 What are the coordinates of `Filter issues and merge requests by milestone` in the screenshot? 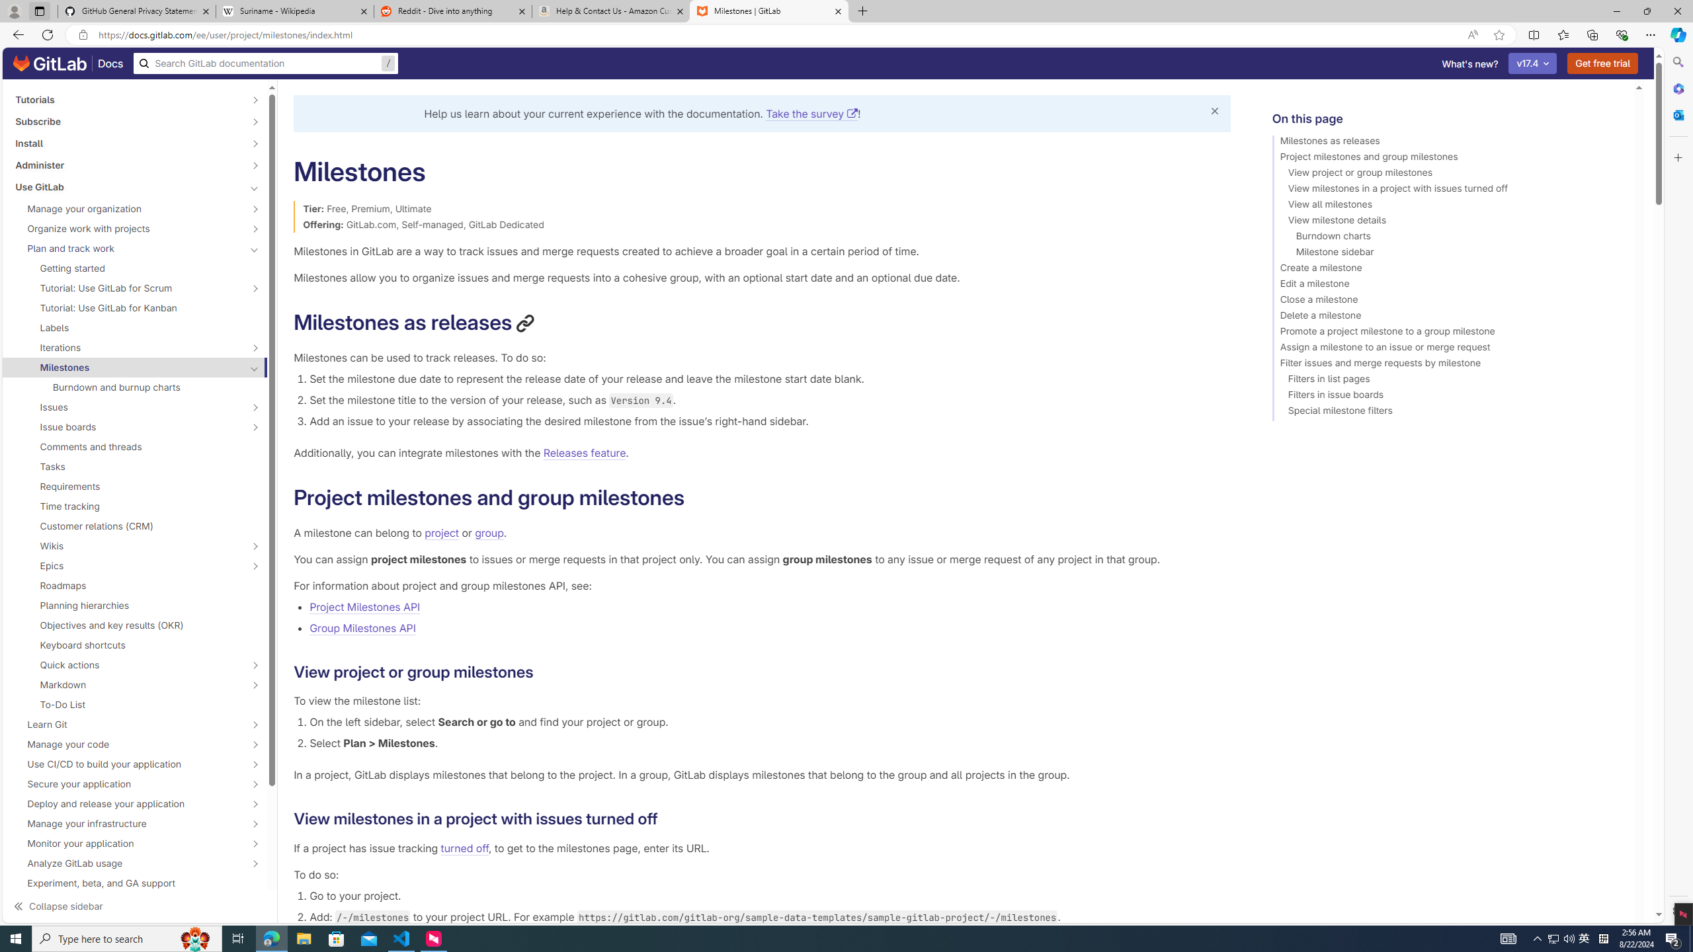 It's located at (1447, 365).